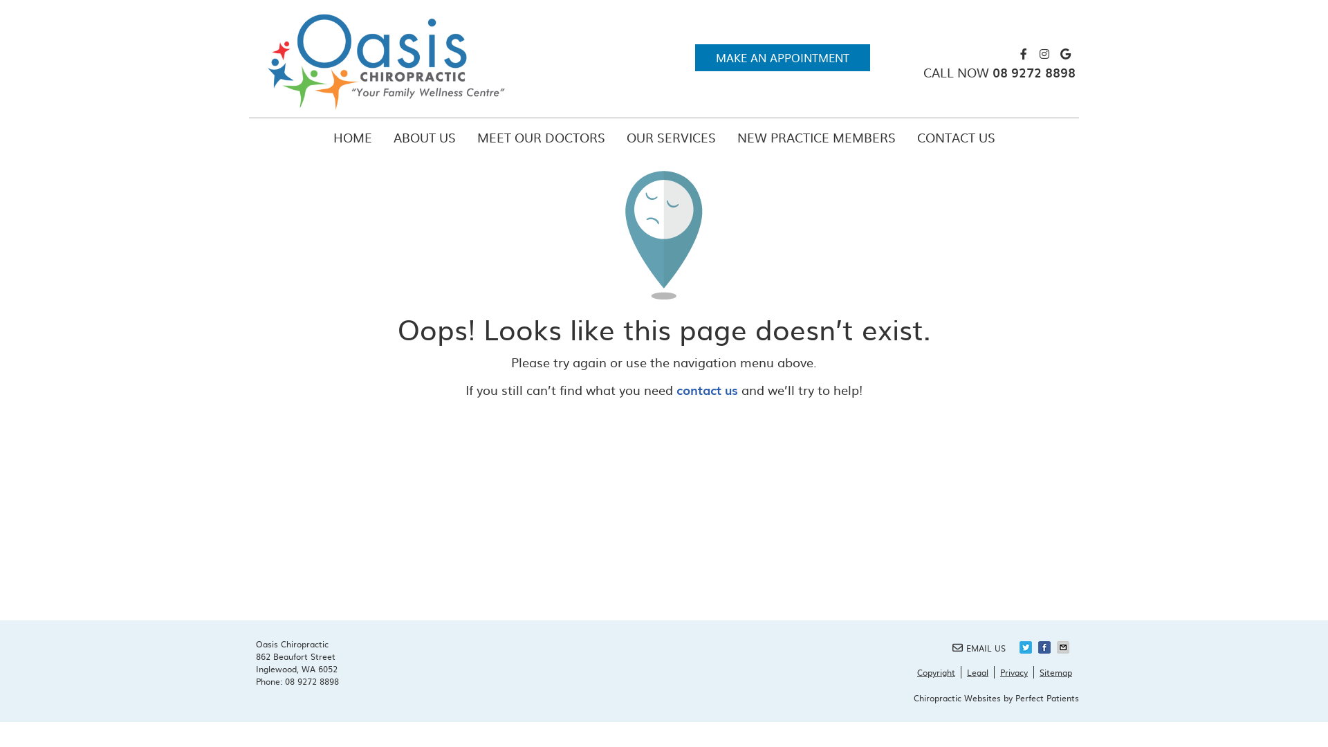  I want to click on Facebook Social Button, so click(1024, 54).